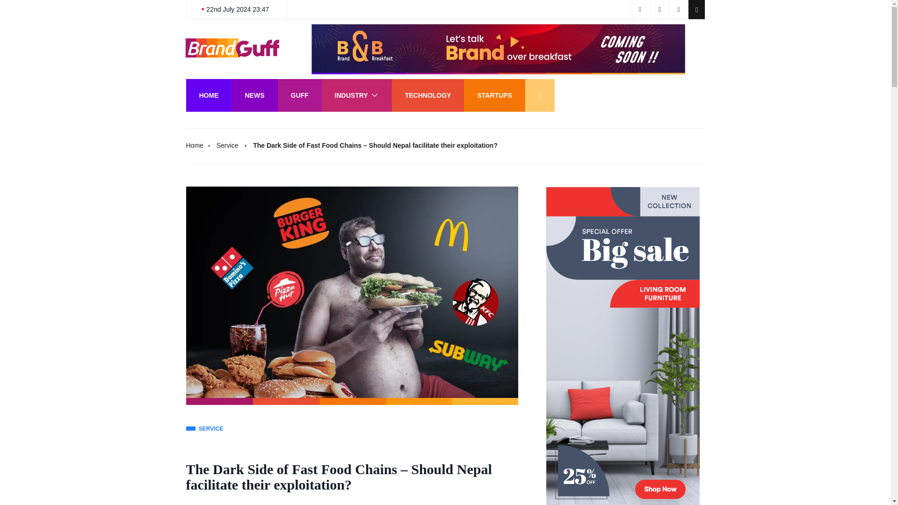  I want to click on Home, so click(195, 145).